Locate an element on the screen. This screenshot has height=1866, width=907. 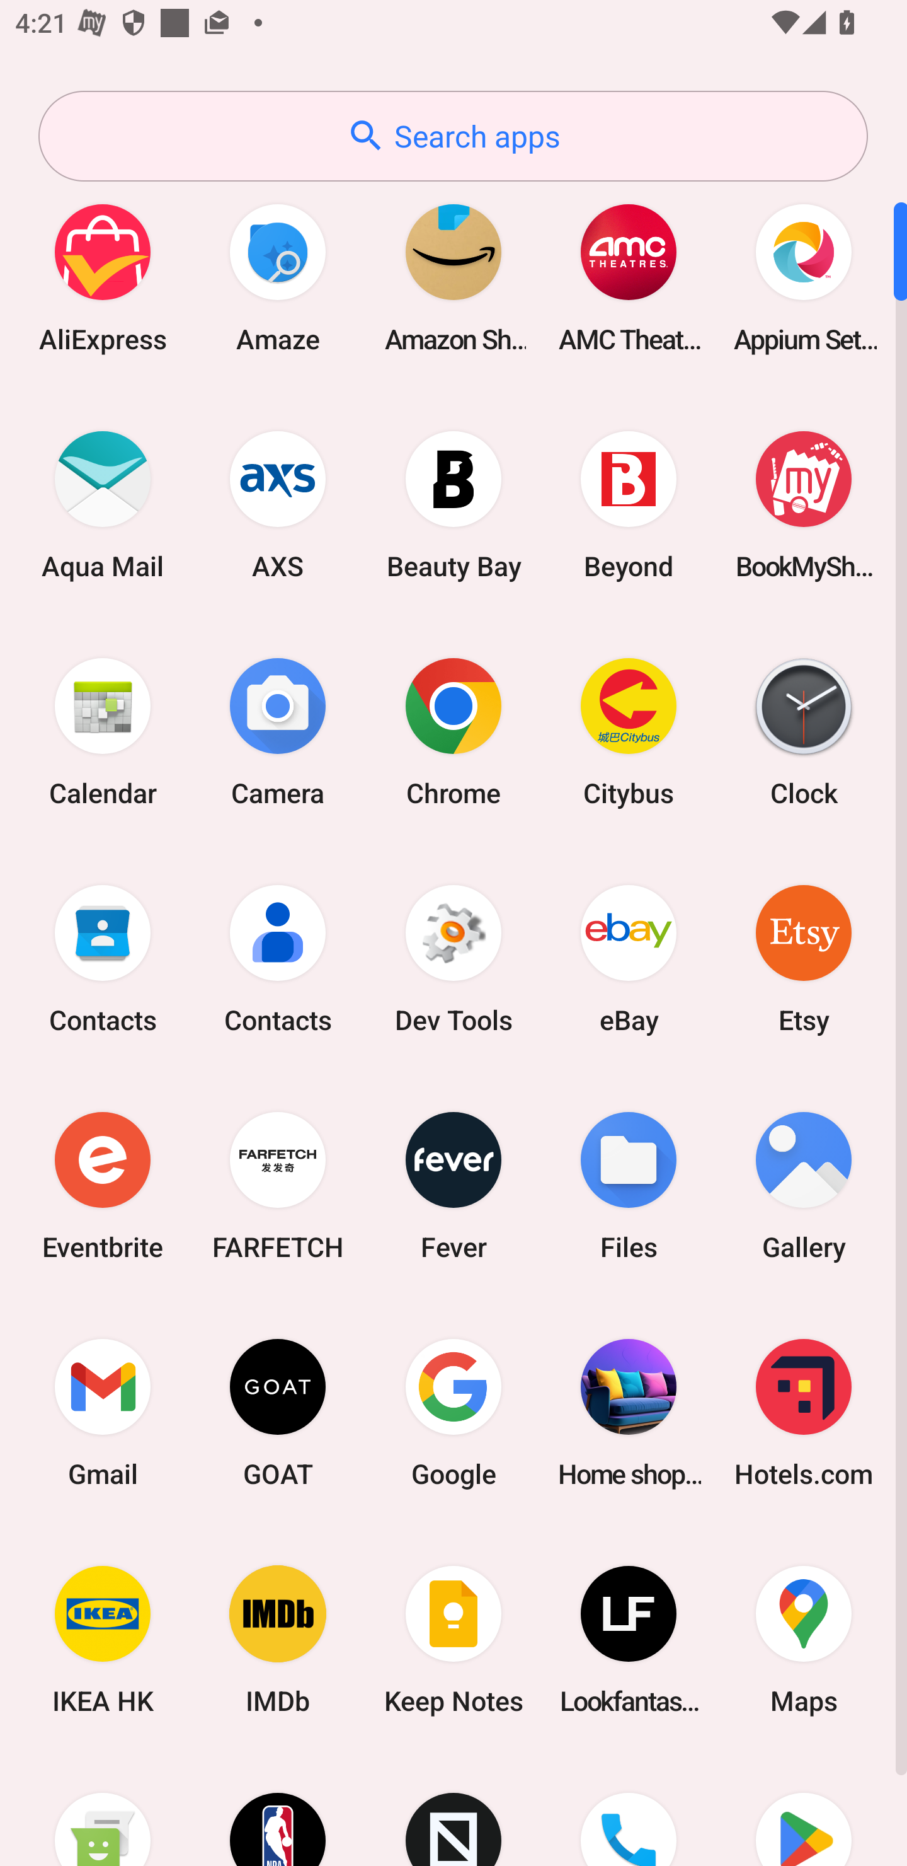
Etsy is located at coordinates (804, 958).